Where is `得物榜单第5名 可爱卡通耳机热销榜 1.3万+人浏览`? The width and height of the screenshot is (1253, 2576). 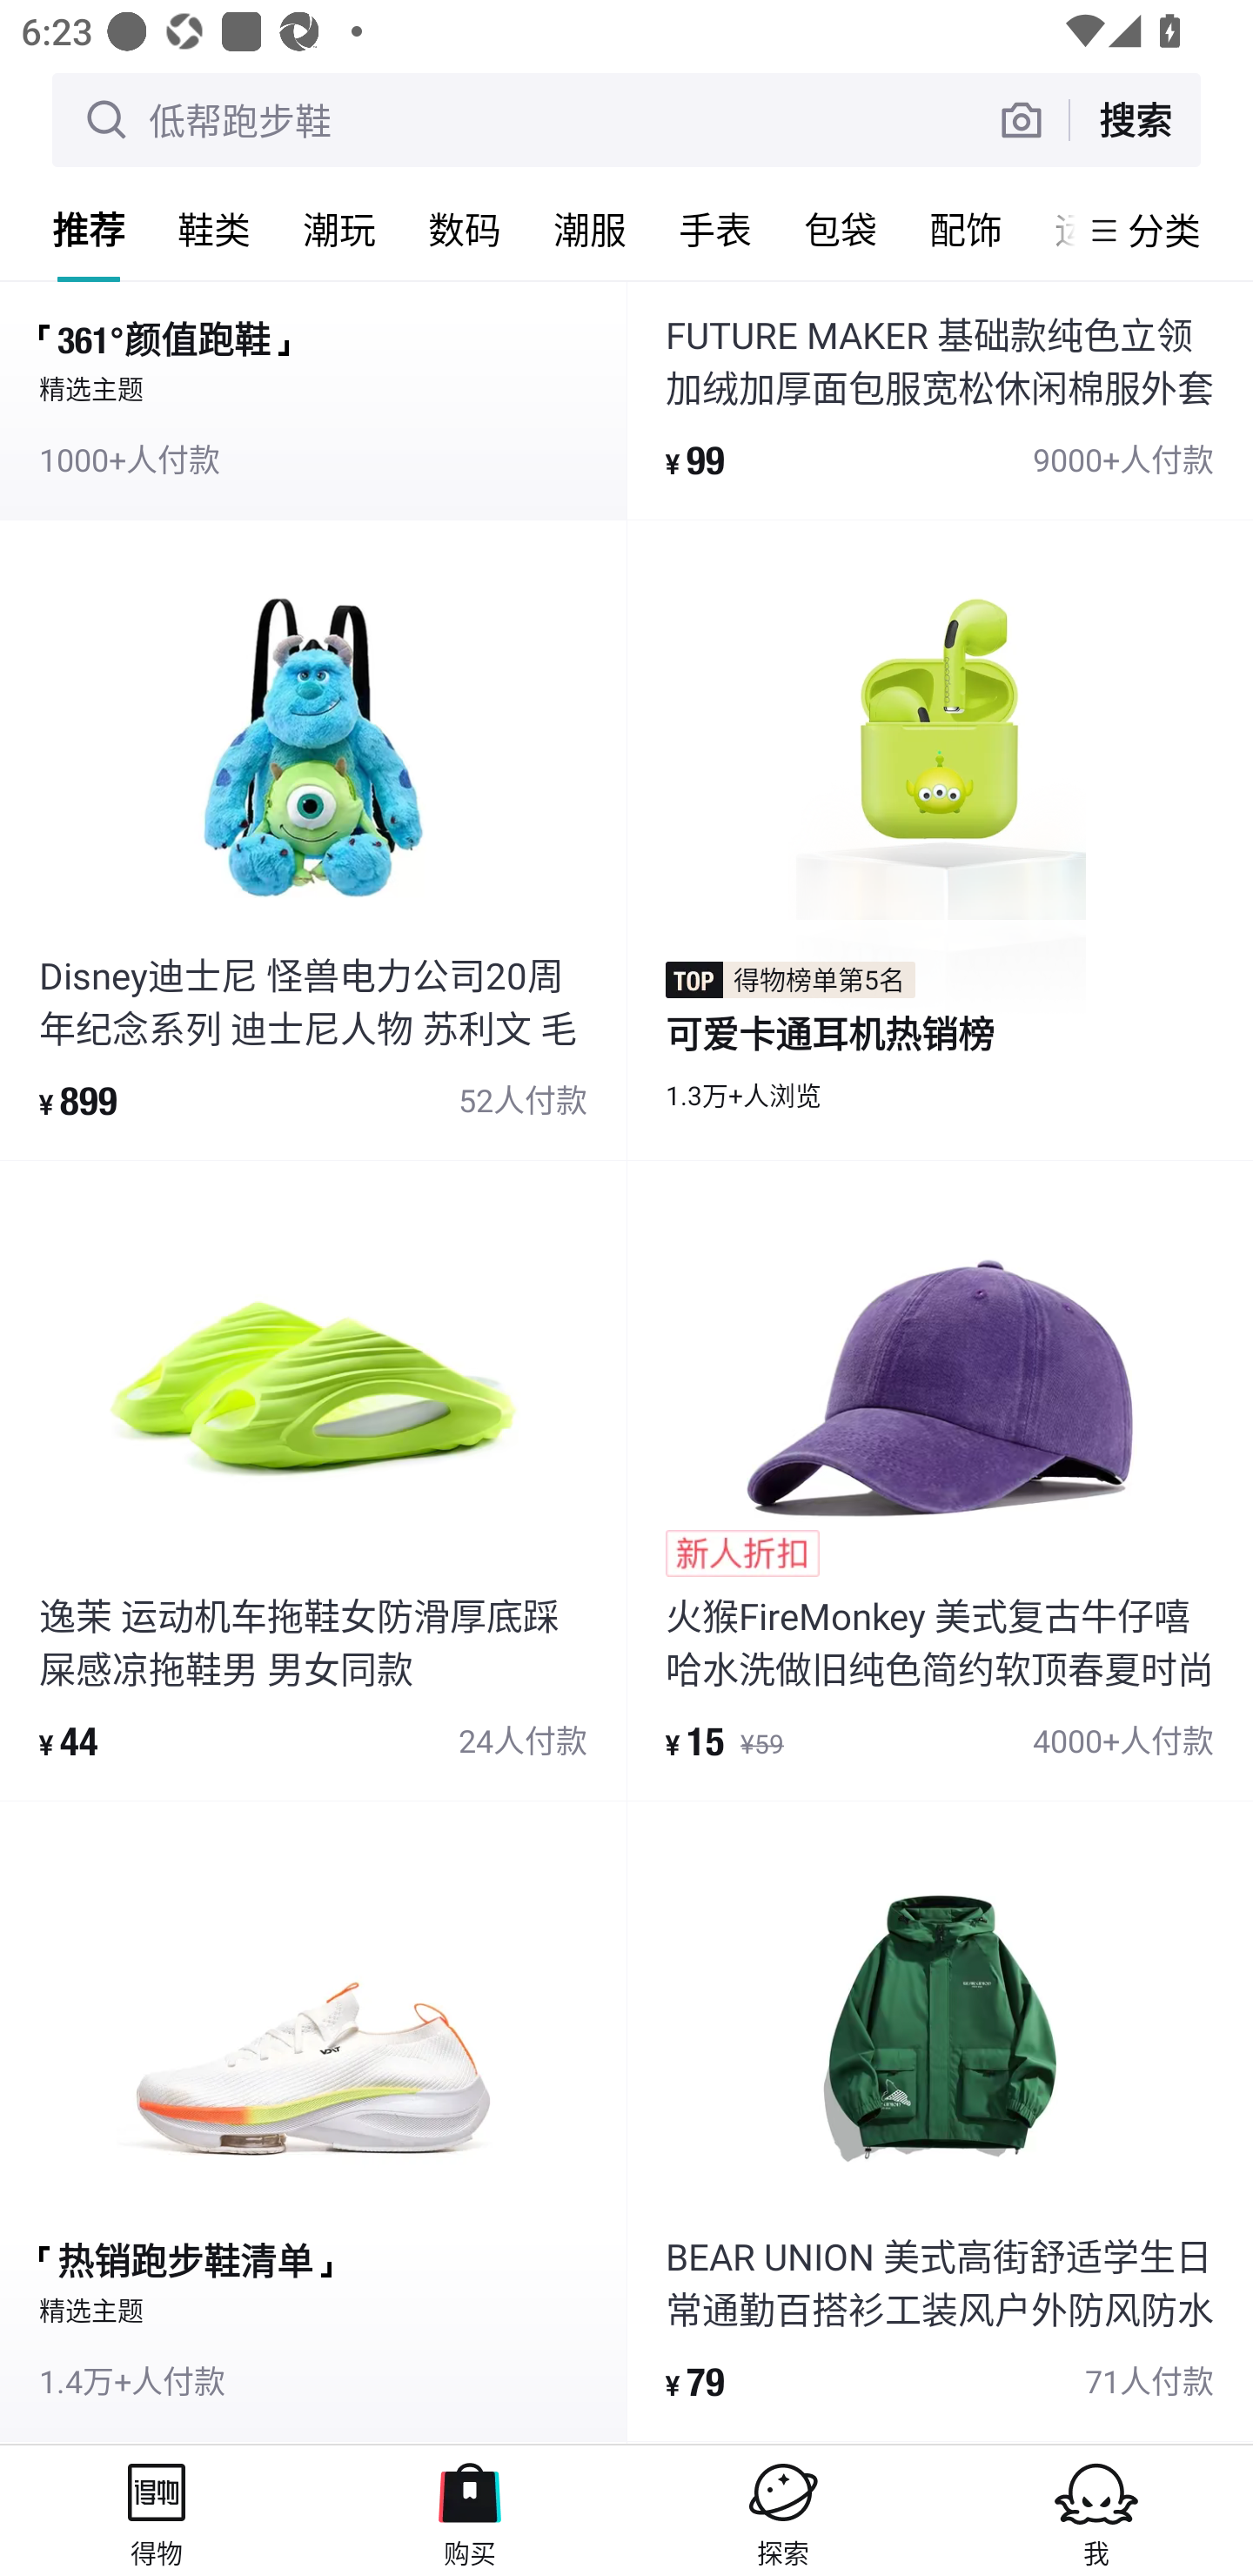 得物榜单第5名 可爱卡通耳机热销榜 1.3万+人浏览 is located at coordinates (940, 839).